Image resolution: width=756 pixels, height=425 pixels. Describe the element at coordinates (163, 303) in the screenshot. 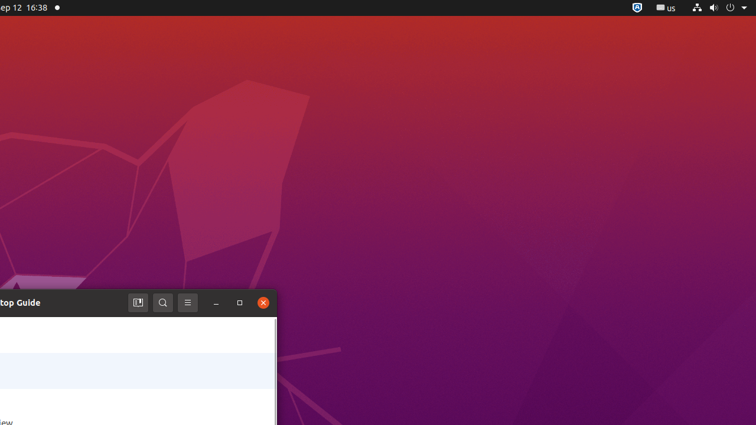

I see `Find` at that location.